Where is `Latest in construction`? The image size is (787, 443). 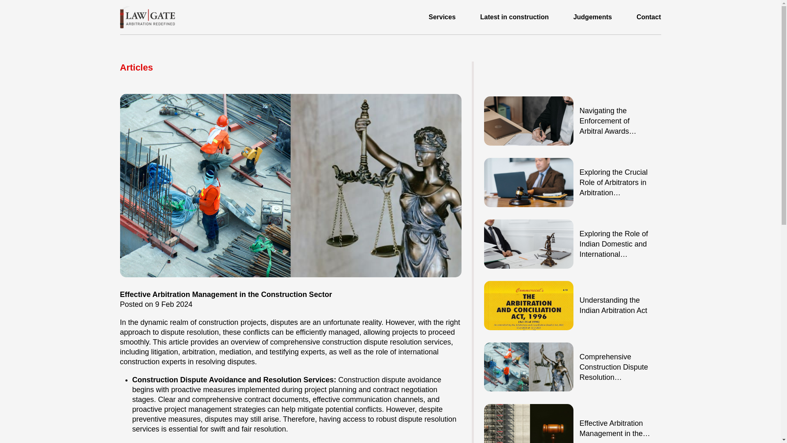
Latest in construction is located at coordinates (514, 17).